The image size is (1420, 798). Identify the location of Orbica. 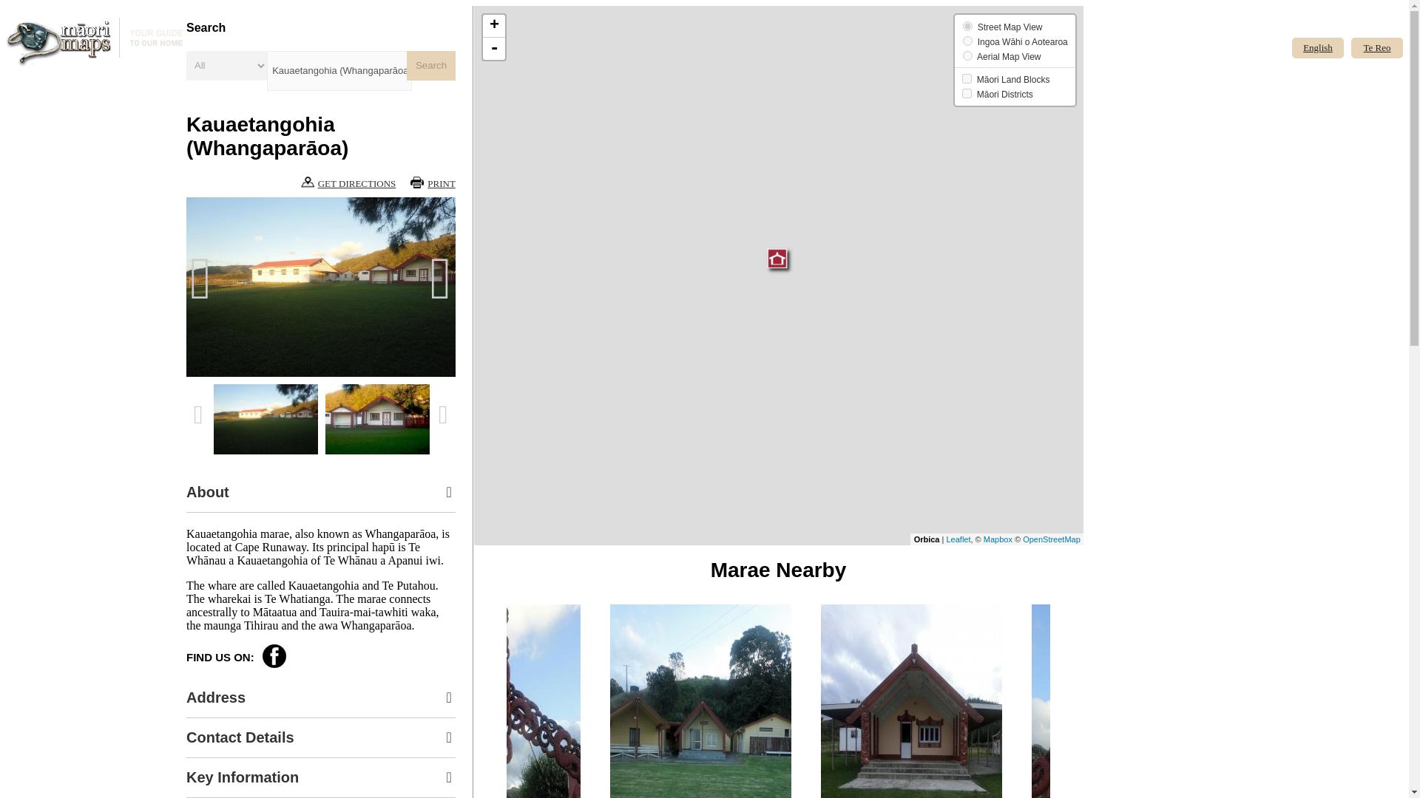
(927, 539).